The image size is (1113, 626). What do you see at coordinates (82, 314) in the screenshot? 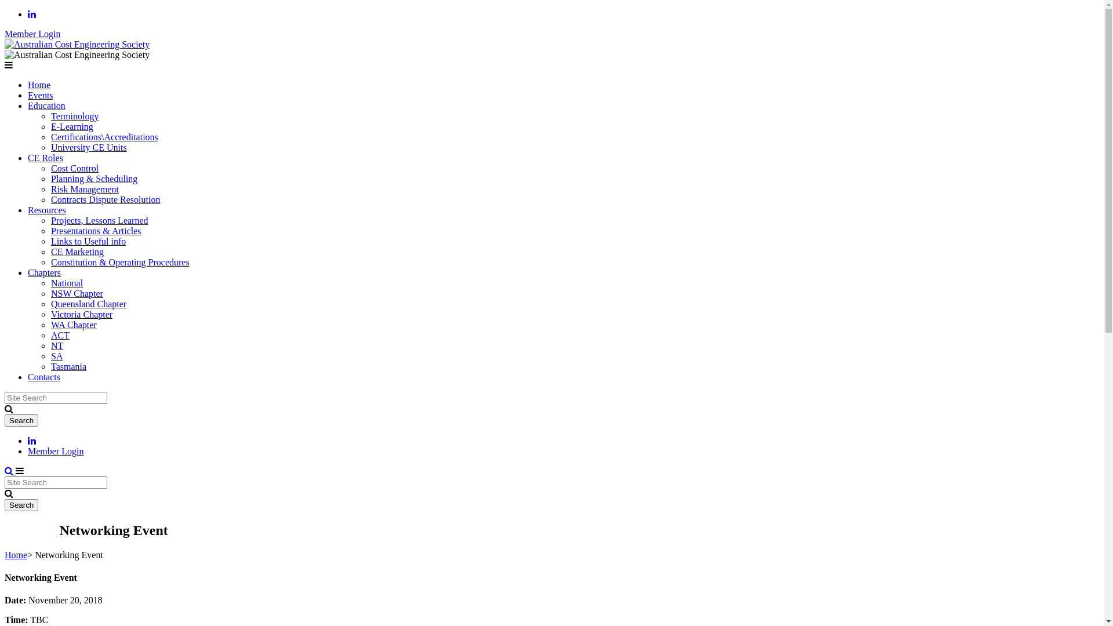
I see `Victoria Chapter` at bounding box center [82, 314].